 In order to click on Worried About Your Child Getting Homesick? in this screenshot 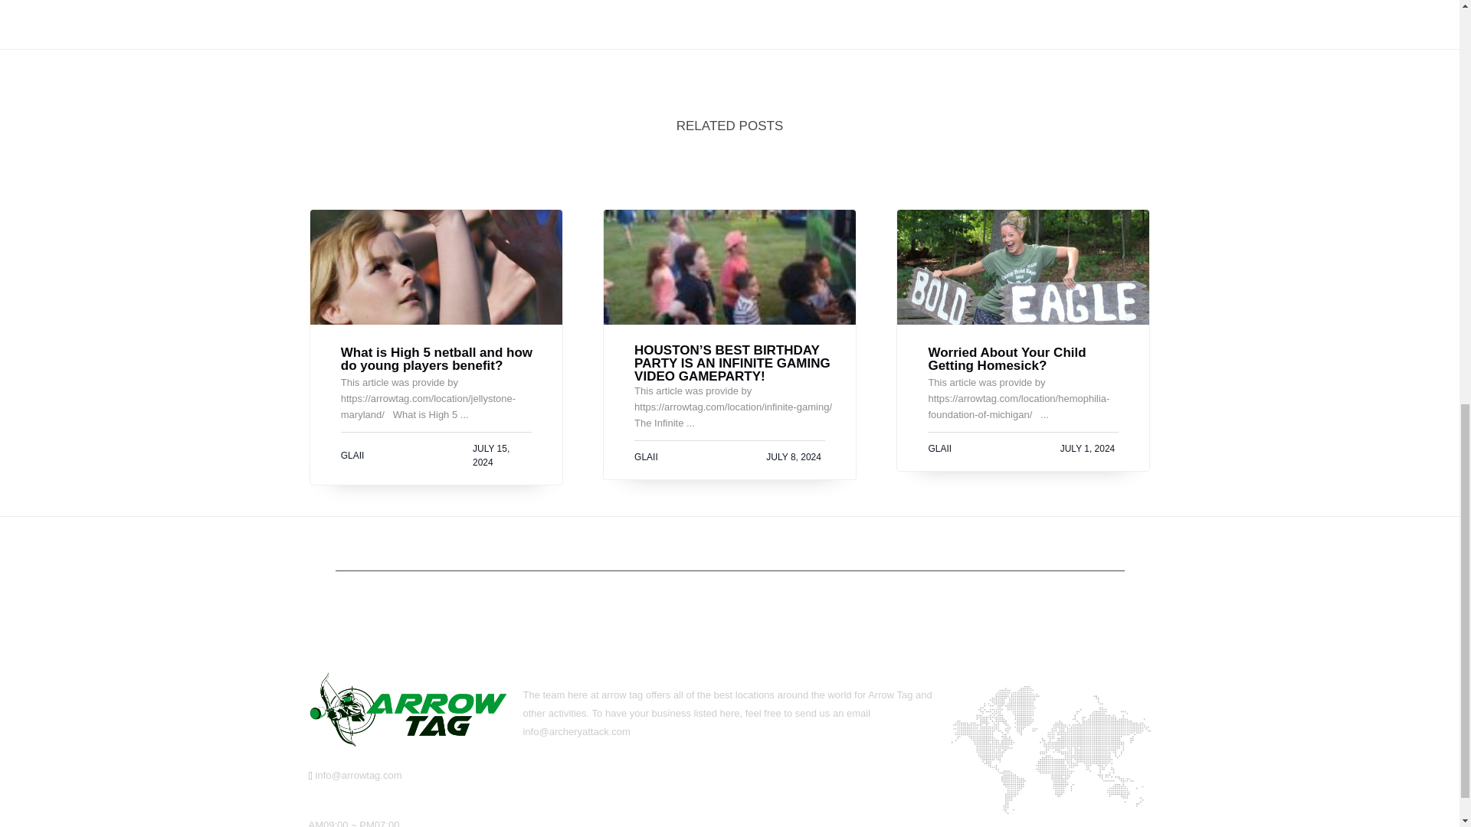, I will do `click(1031, 359)`.